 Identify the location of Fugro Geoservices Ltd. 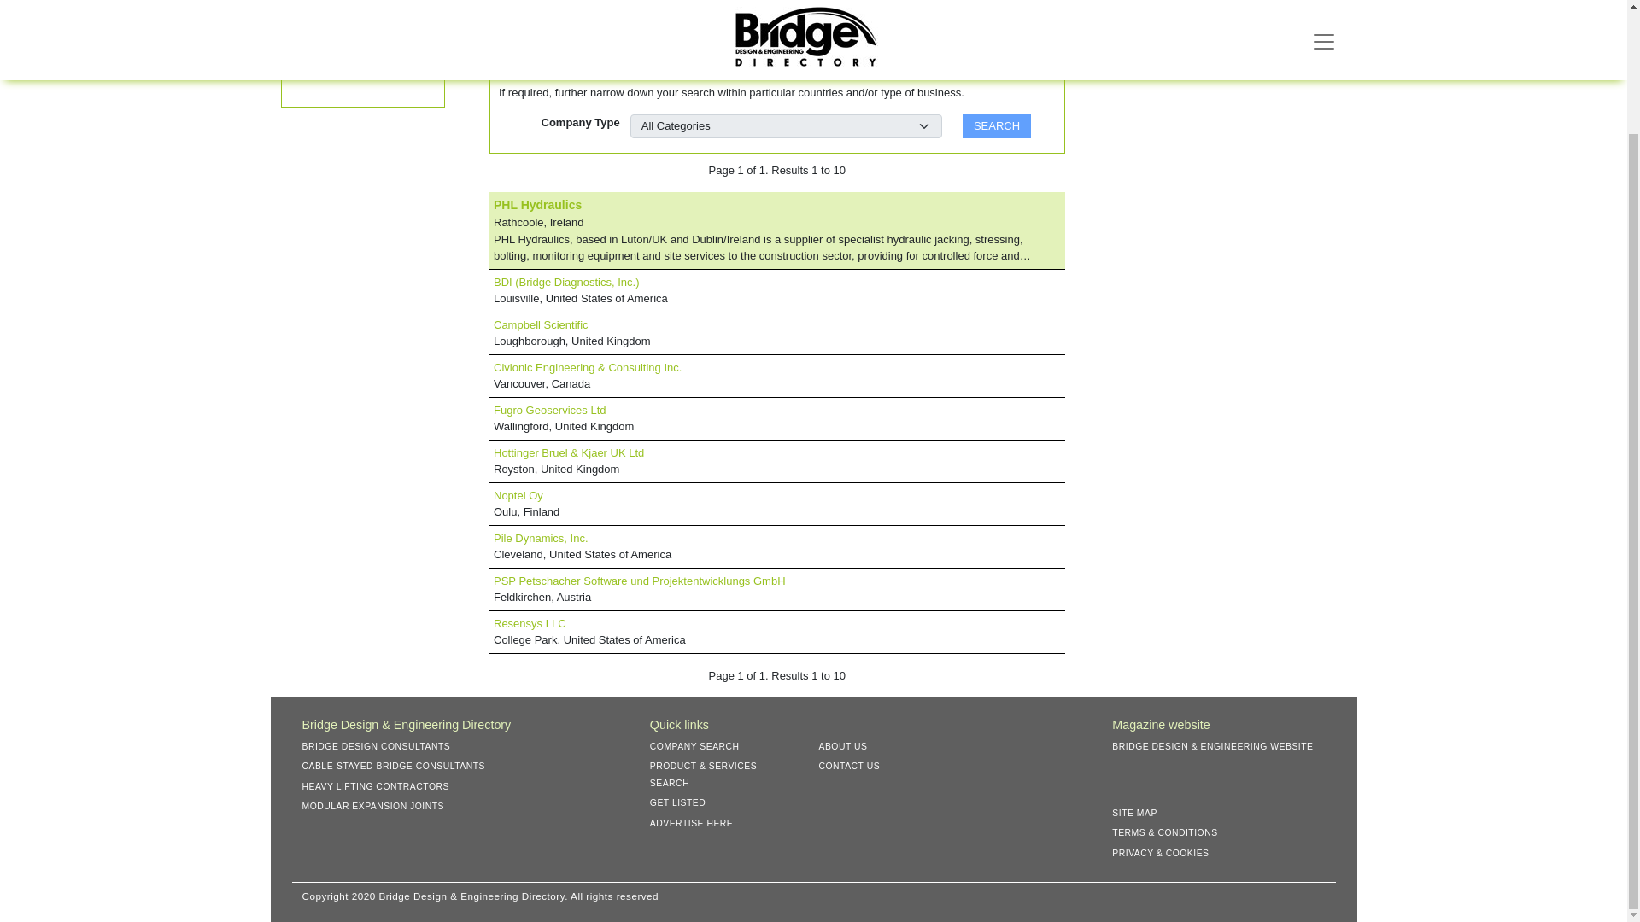
(550, 410).